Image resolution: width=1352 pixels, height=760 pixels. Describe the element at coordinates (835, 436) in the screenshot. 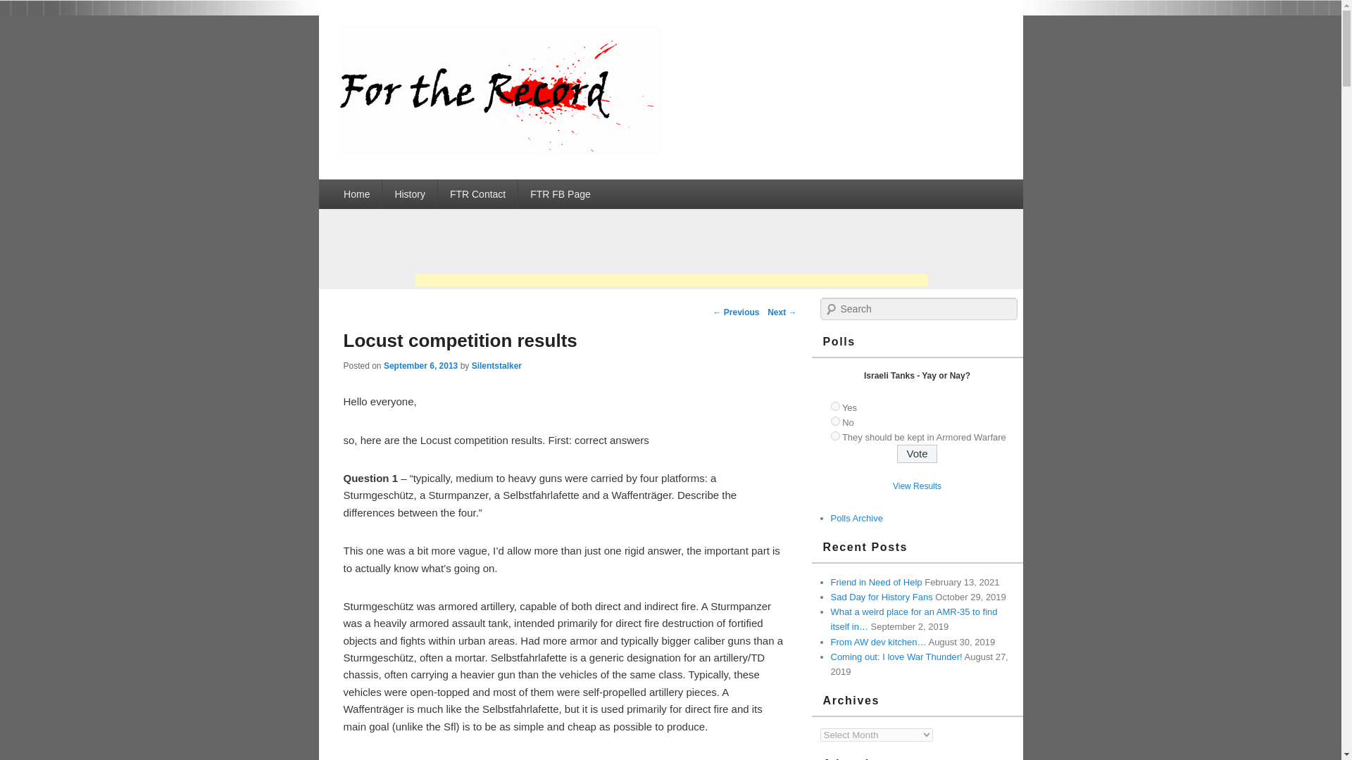

I see `242` at that location.